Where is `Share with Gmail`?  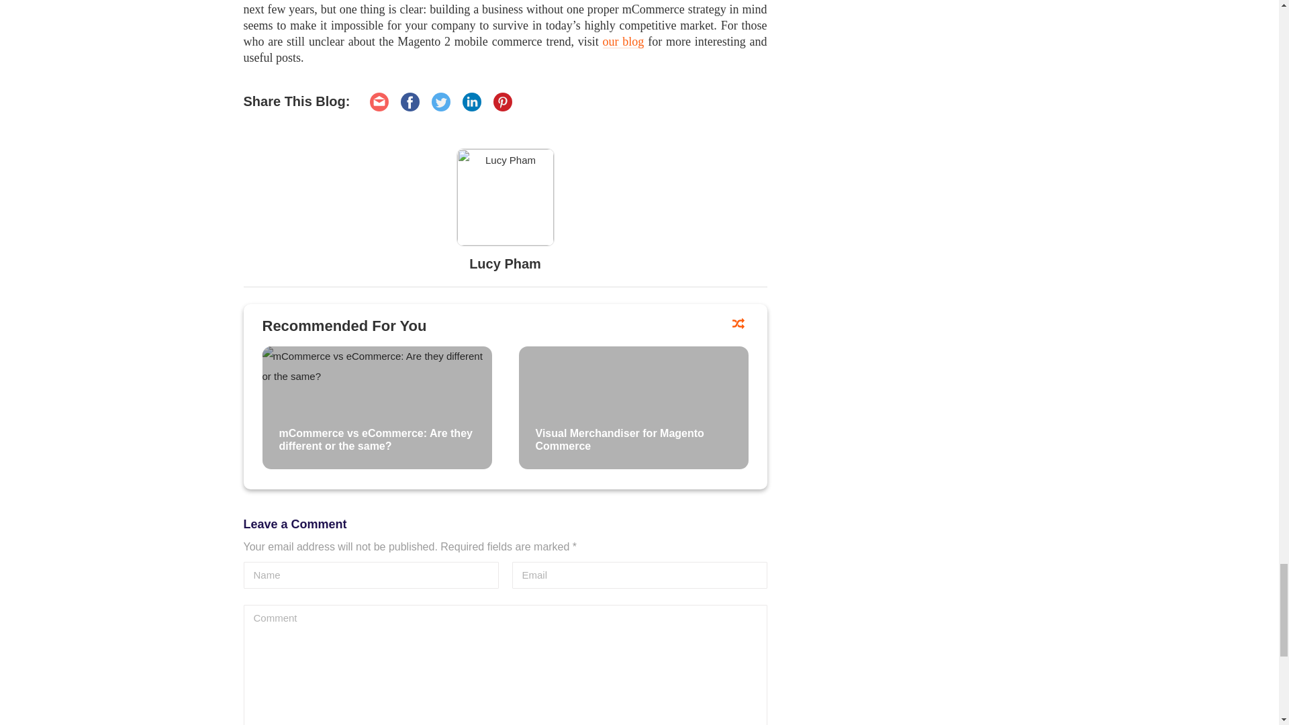 Share with Gmail is located at coordinates (379, 102).